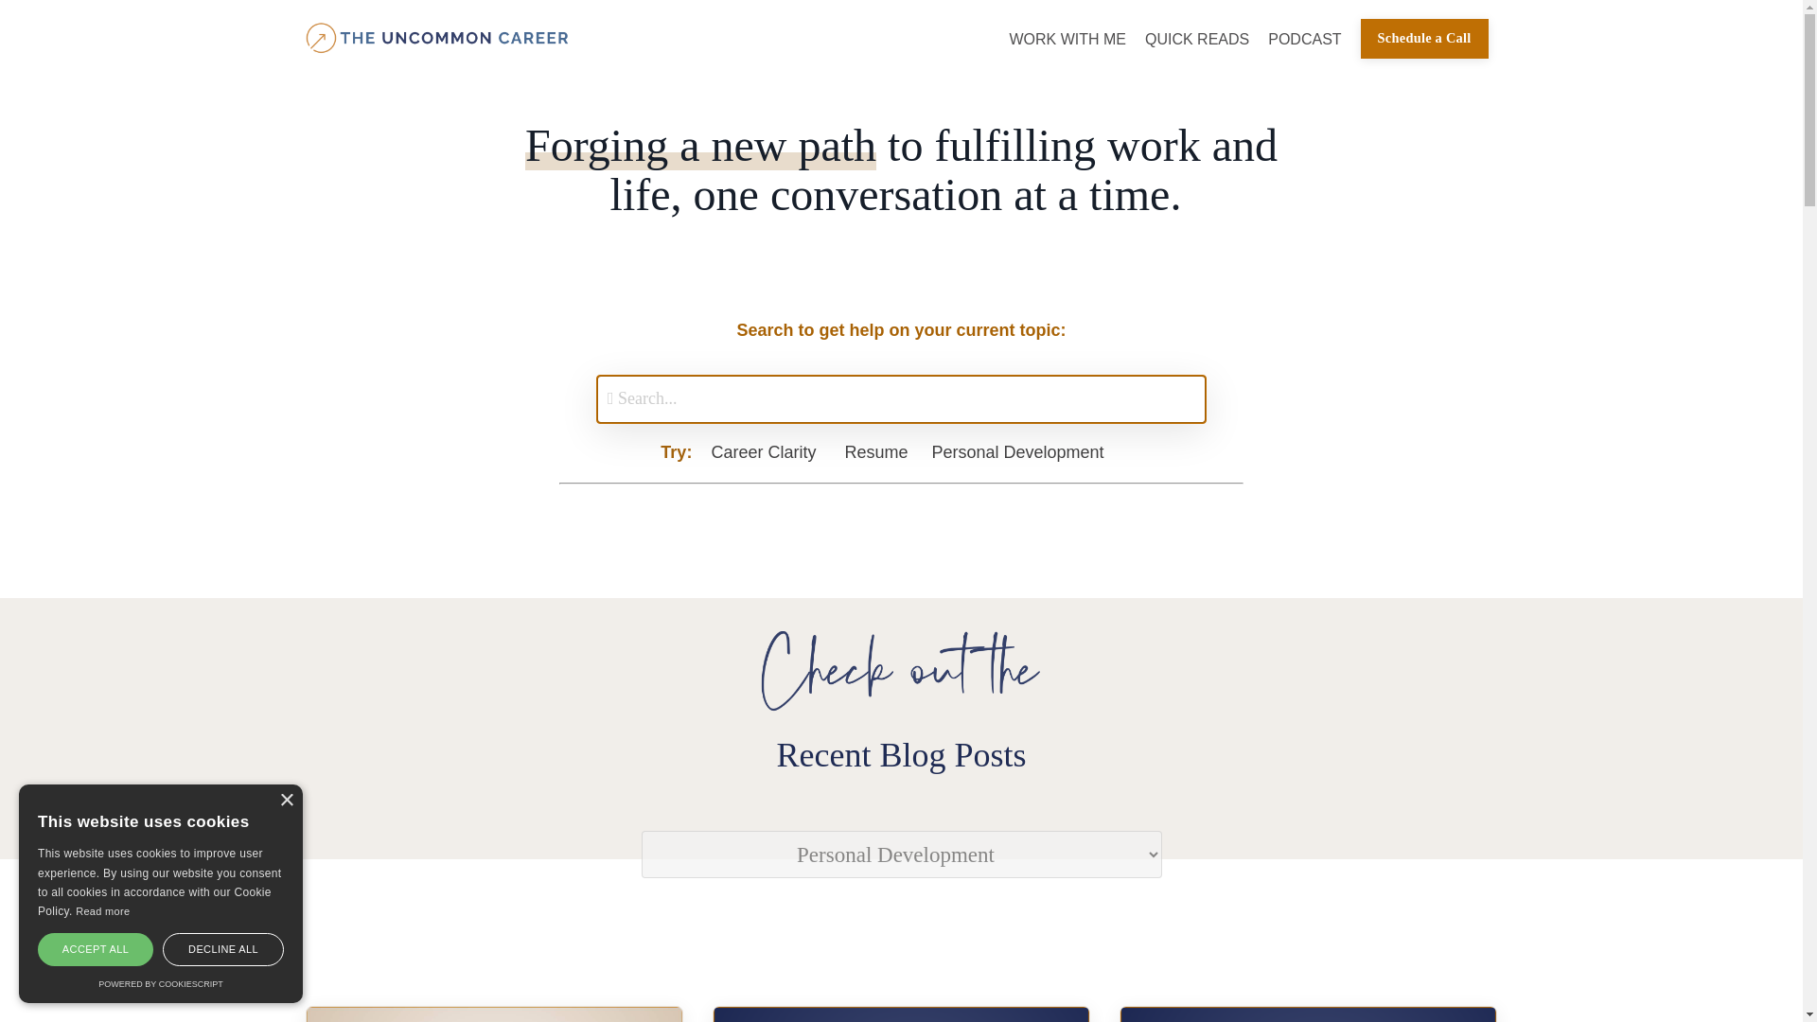 This screenshot has height=1022, width=1817. I want to click on PODCAST, so click(1304, 40).